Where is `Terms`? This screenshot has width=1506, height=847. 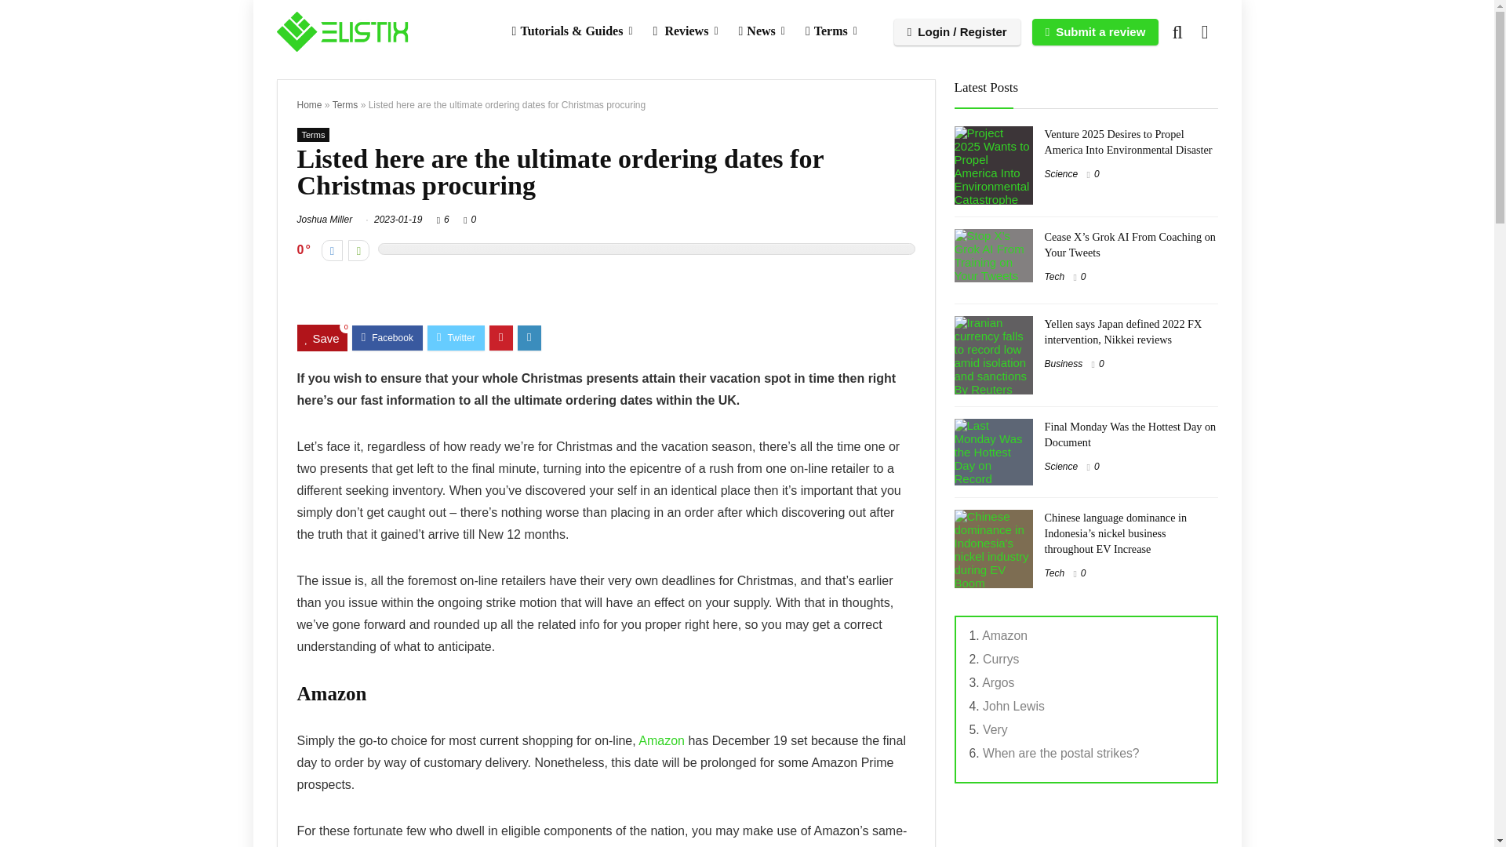 Terms is located at coordinates (831, 31).